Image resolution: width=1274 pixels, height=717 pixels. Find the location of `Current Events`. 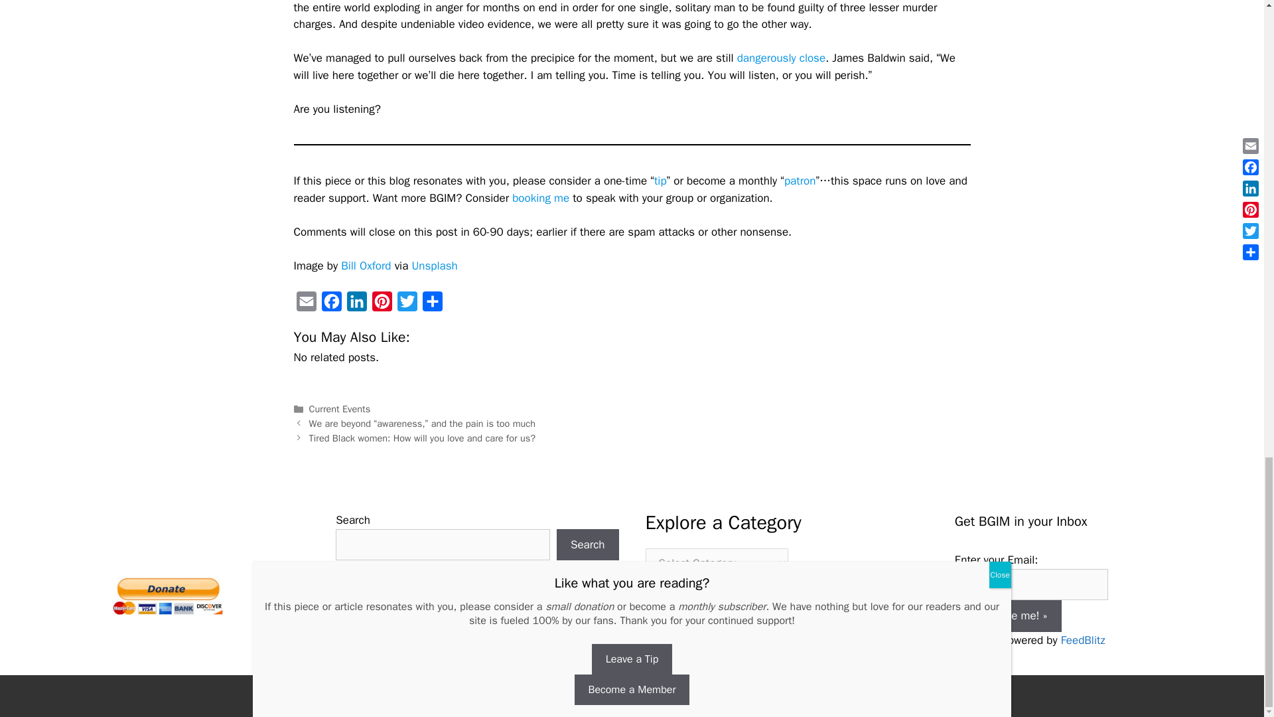

Current Events is located at coordinates (340, 409).